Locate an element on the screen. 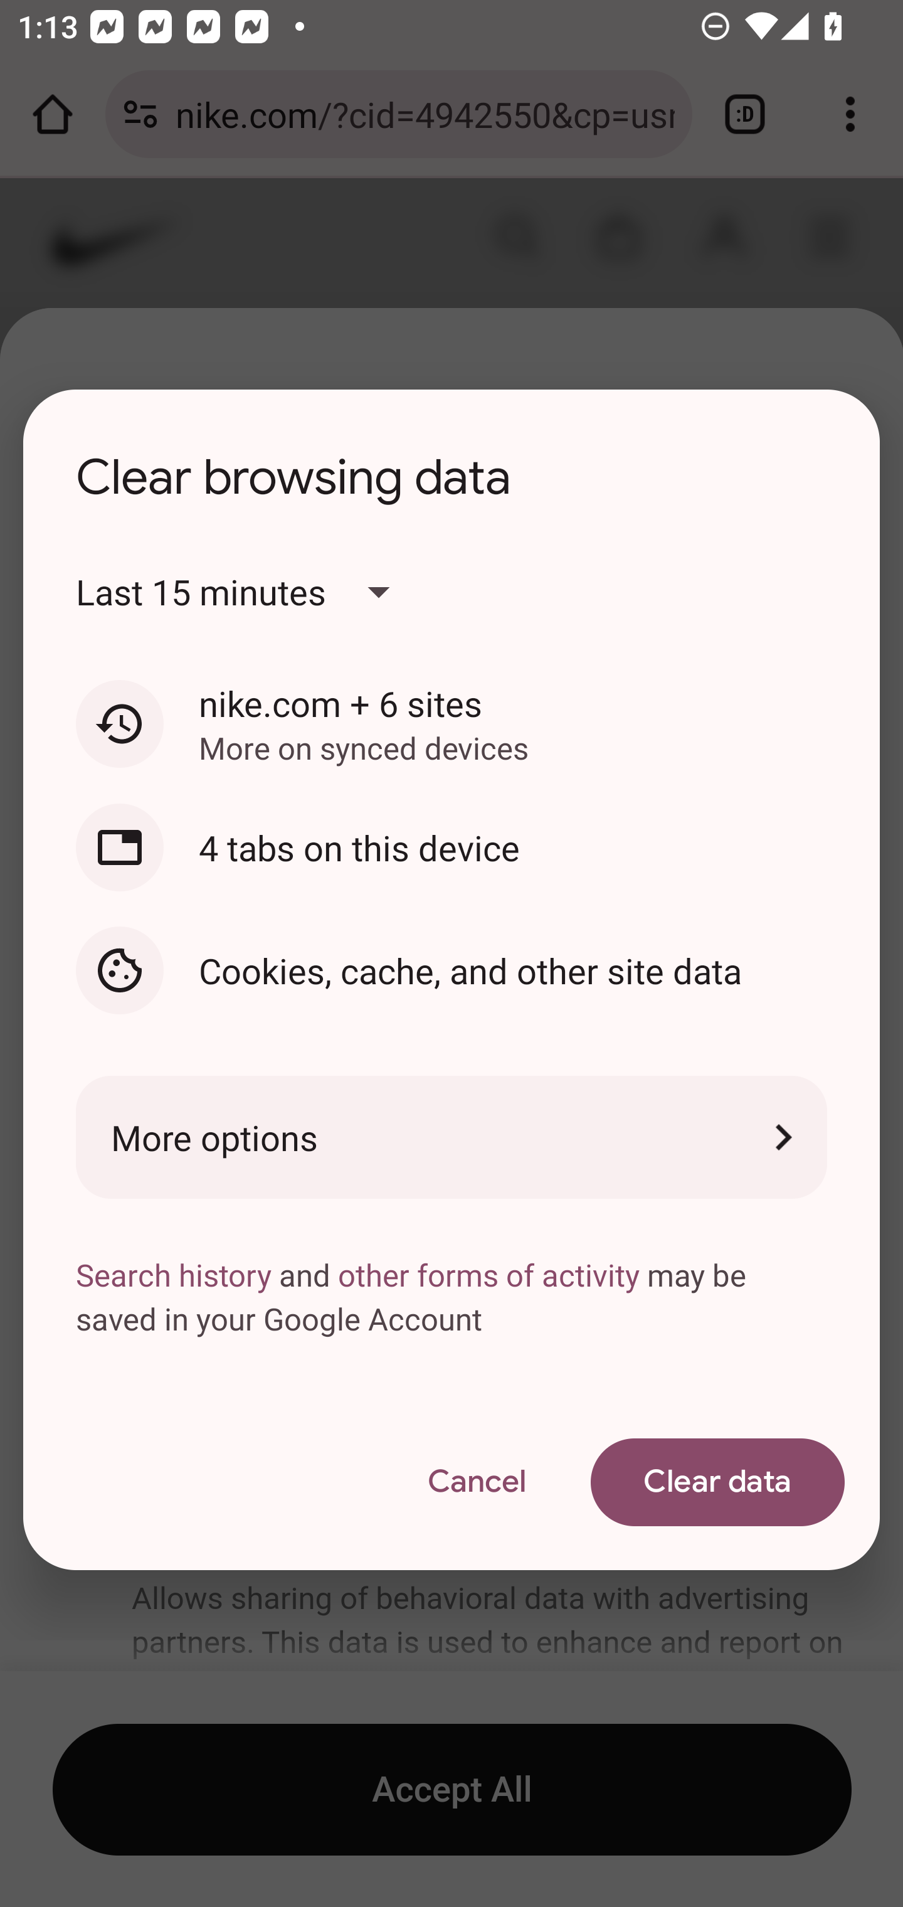  Clear data is located at coordinates (717, 1483).